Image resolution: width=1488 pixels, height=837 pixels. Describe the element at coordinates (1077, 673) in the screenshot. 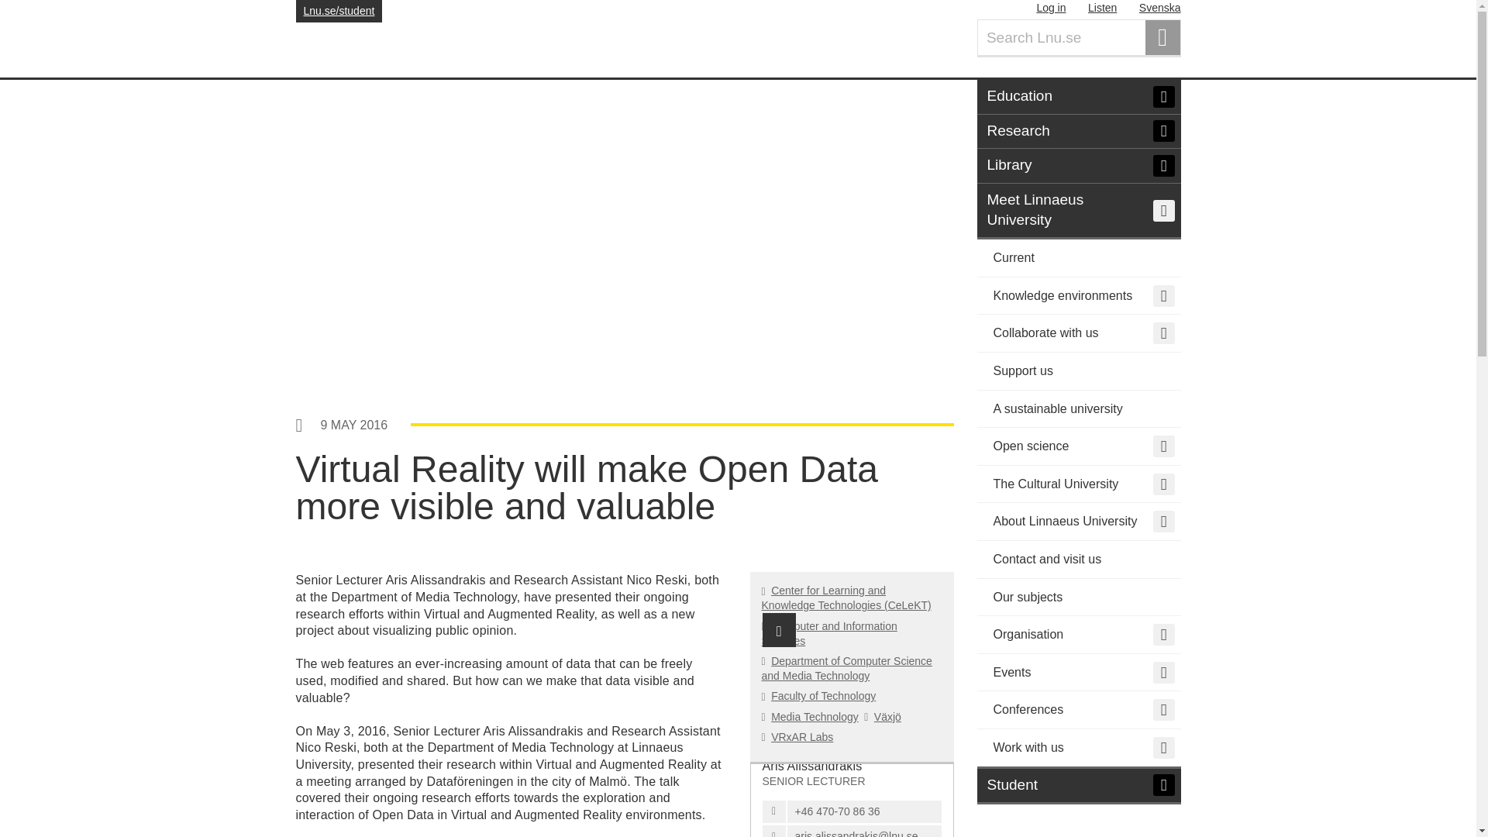

I see `Events` at that location.